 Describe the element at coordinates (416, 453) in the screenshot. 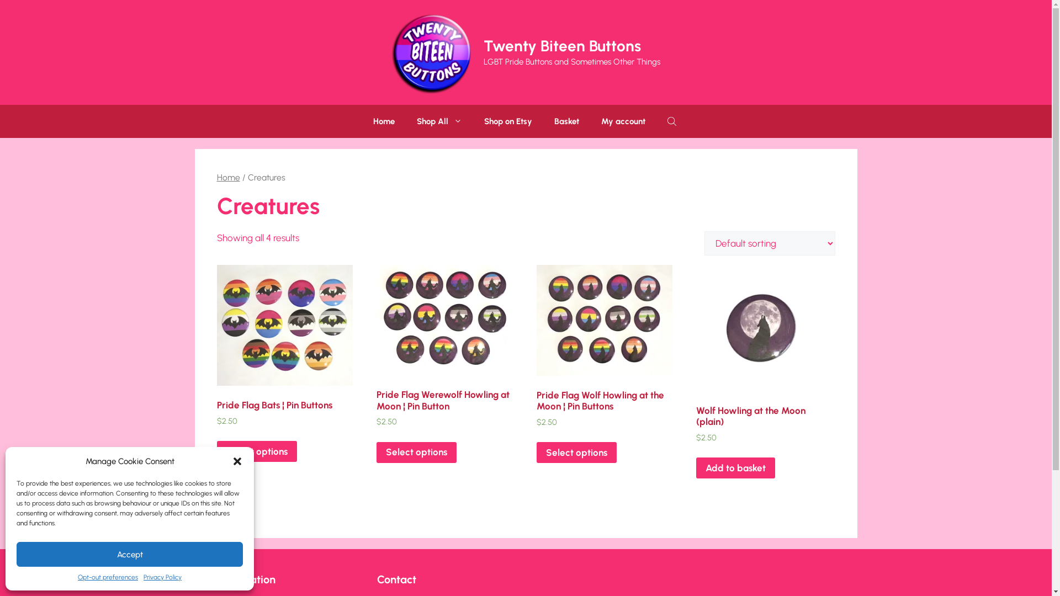

I see `Select options` at that location.